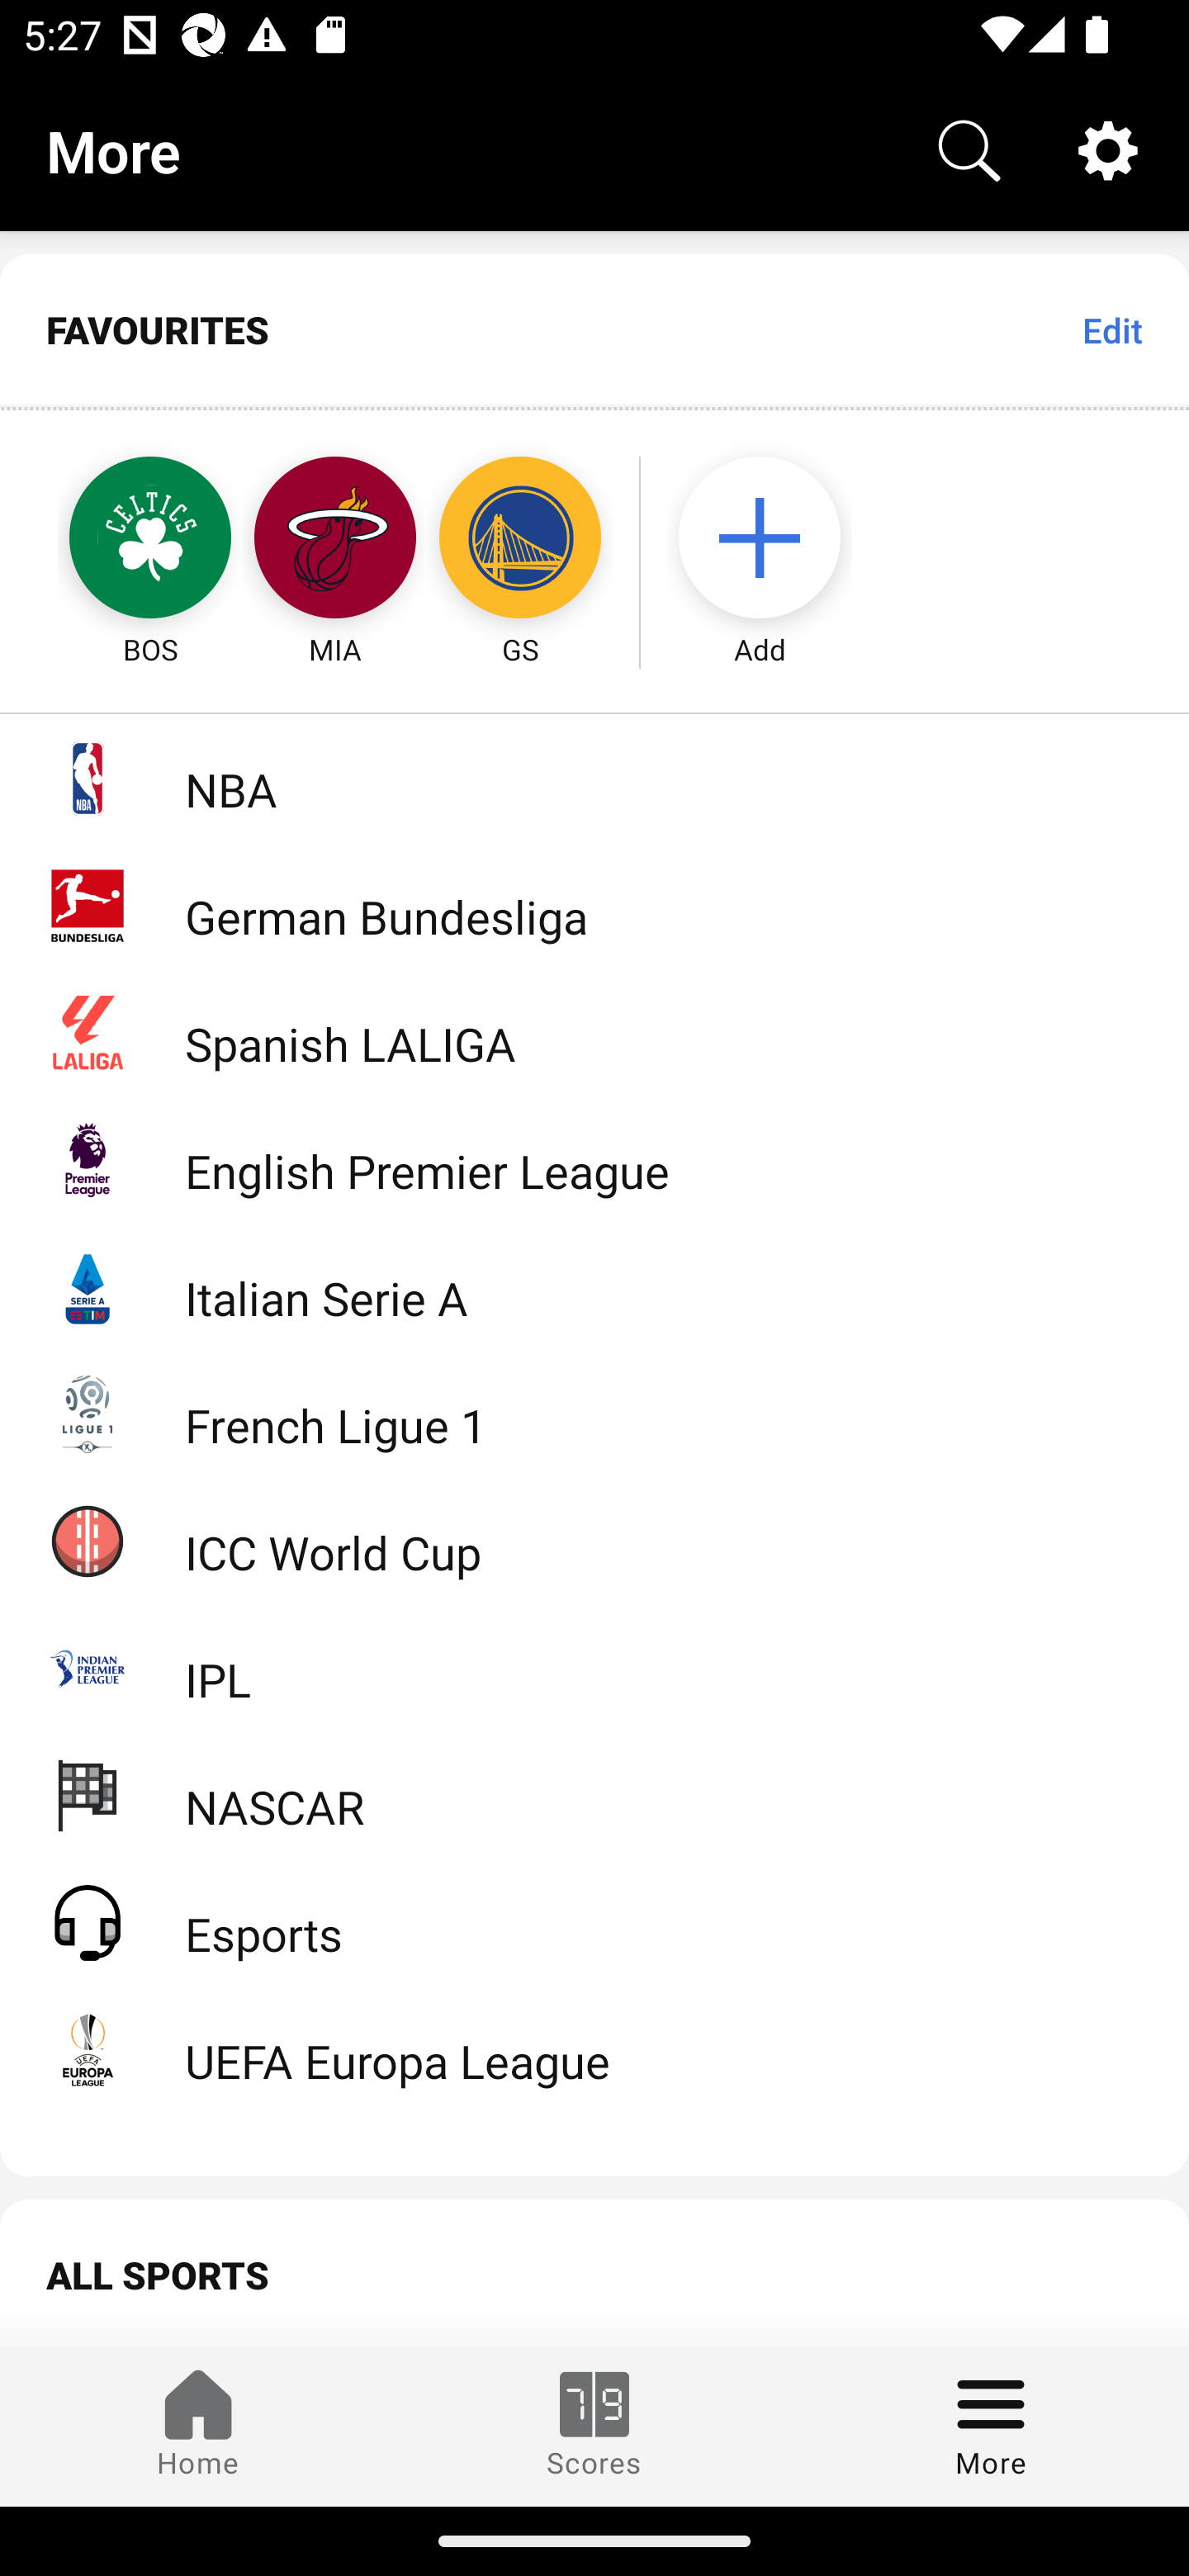 This screenshot has height=2576, width=1189. I want to click on  Add, so click(775, 540).